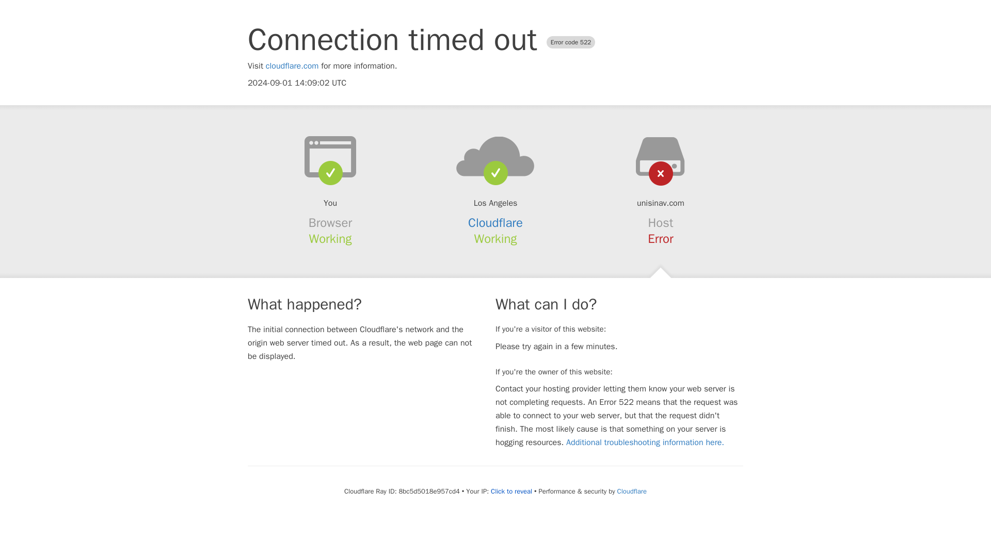 The image size is (991, 557). I want to click on Click to reveal, so click(511, 491).